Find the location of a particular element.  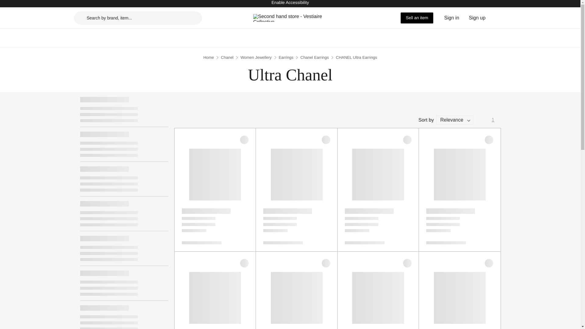

Women Jewellery is located at coordinates (256, 57).